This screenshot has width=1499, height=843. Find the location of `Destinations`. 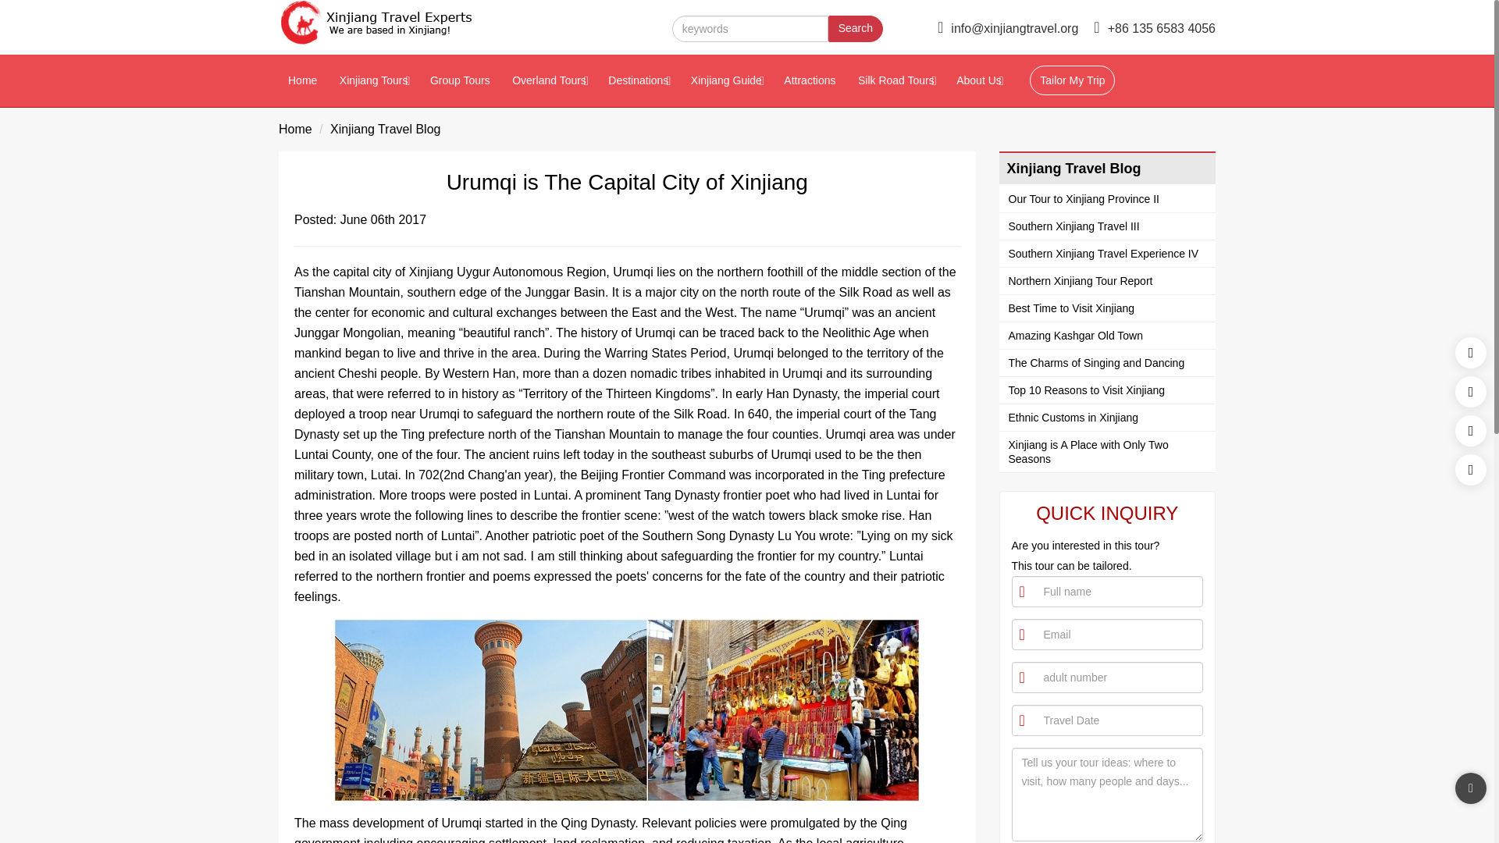

Destinations is located at coordinates (637, 81).